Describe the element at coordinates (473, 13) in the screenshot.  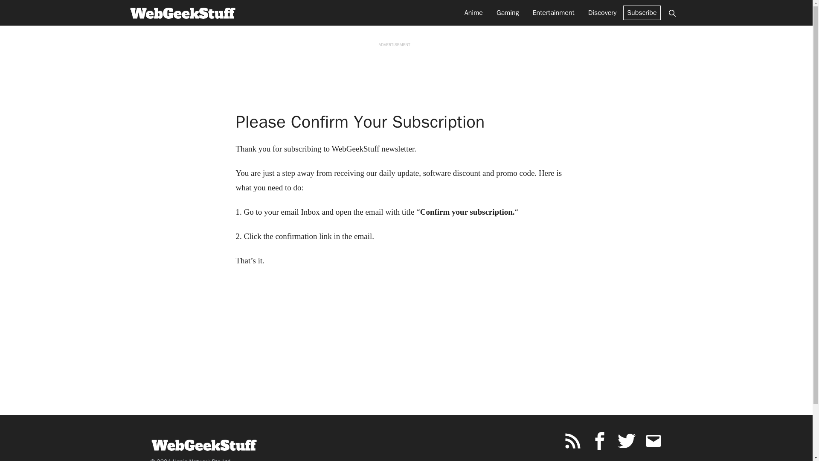
I see `Anime` at that location.